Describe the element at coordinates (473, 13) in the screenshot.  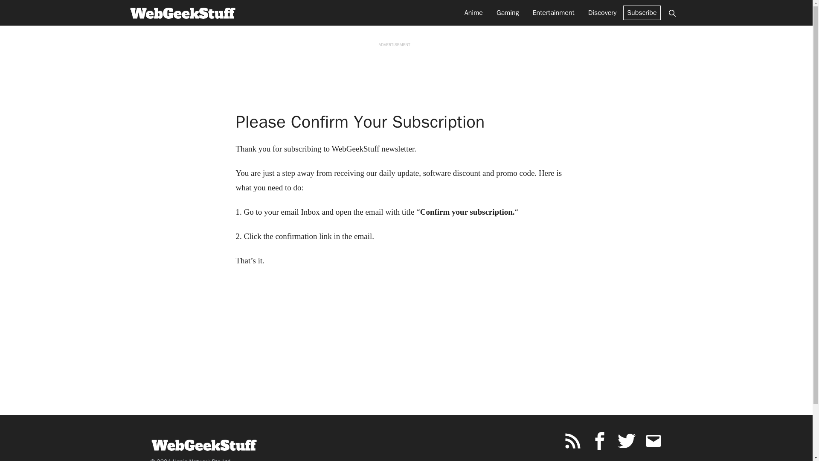
I see `Anime` at that location.